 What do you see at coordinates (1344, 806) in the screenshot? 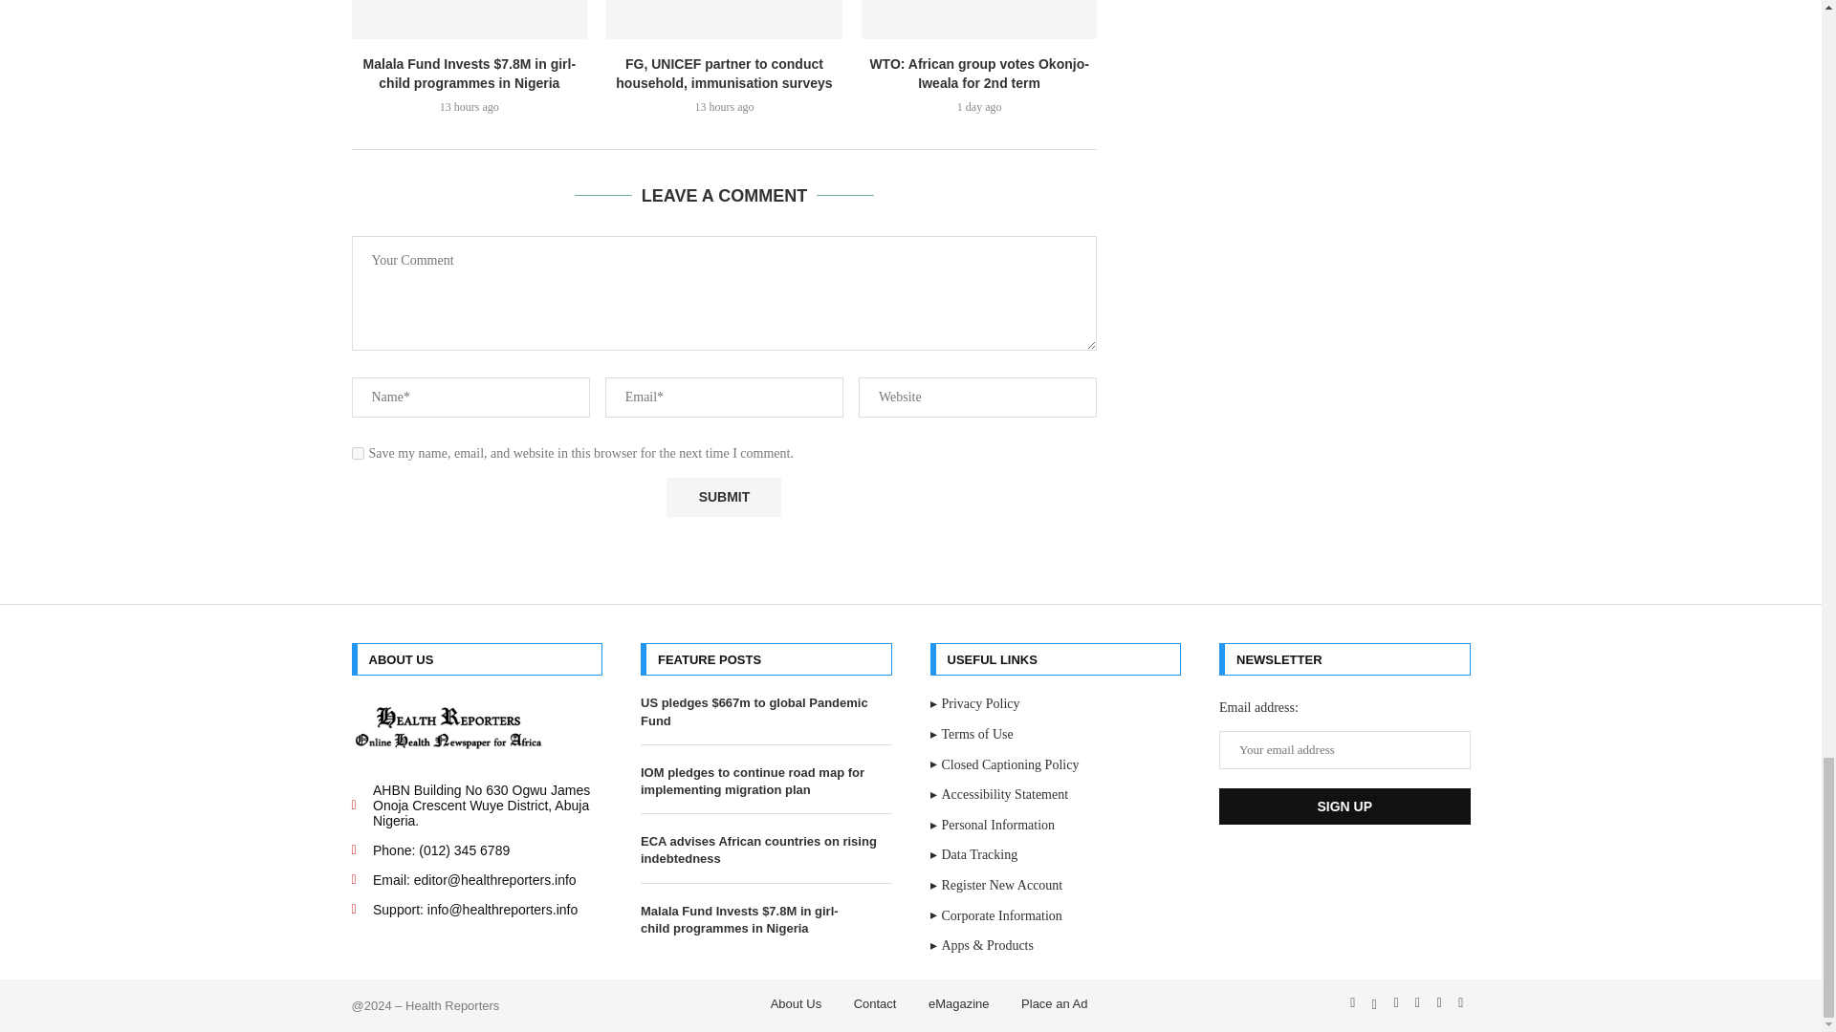
I see `Sign up` at bounding box center [1344, 806].